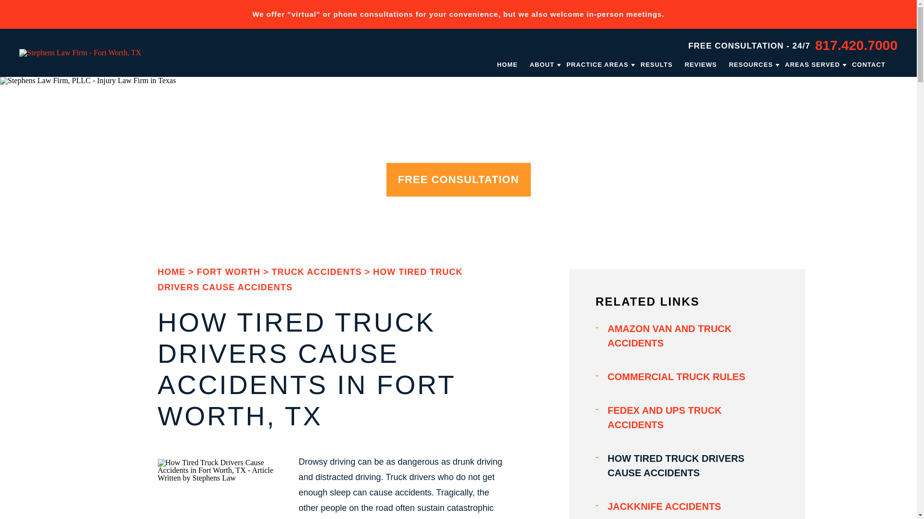 The width and height of the screenshot is (924, 519). Describe the element at coordinates (542, 64) in the screenshot. I see `ABOUT` at that location.